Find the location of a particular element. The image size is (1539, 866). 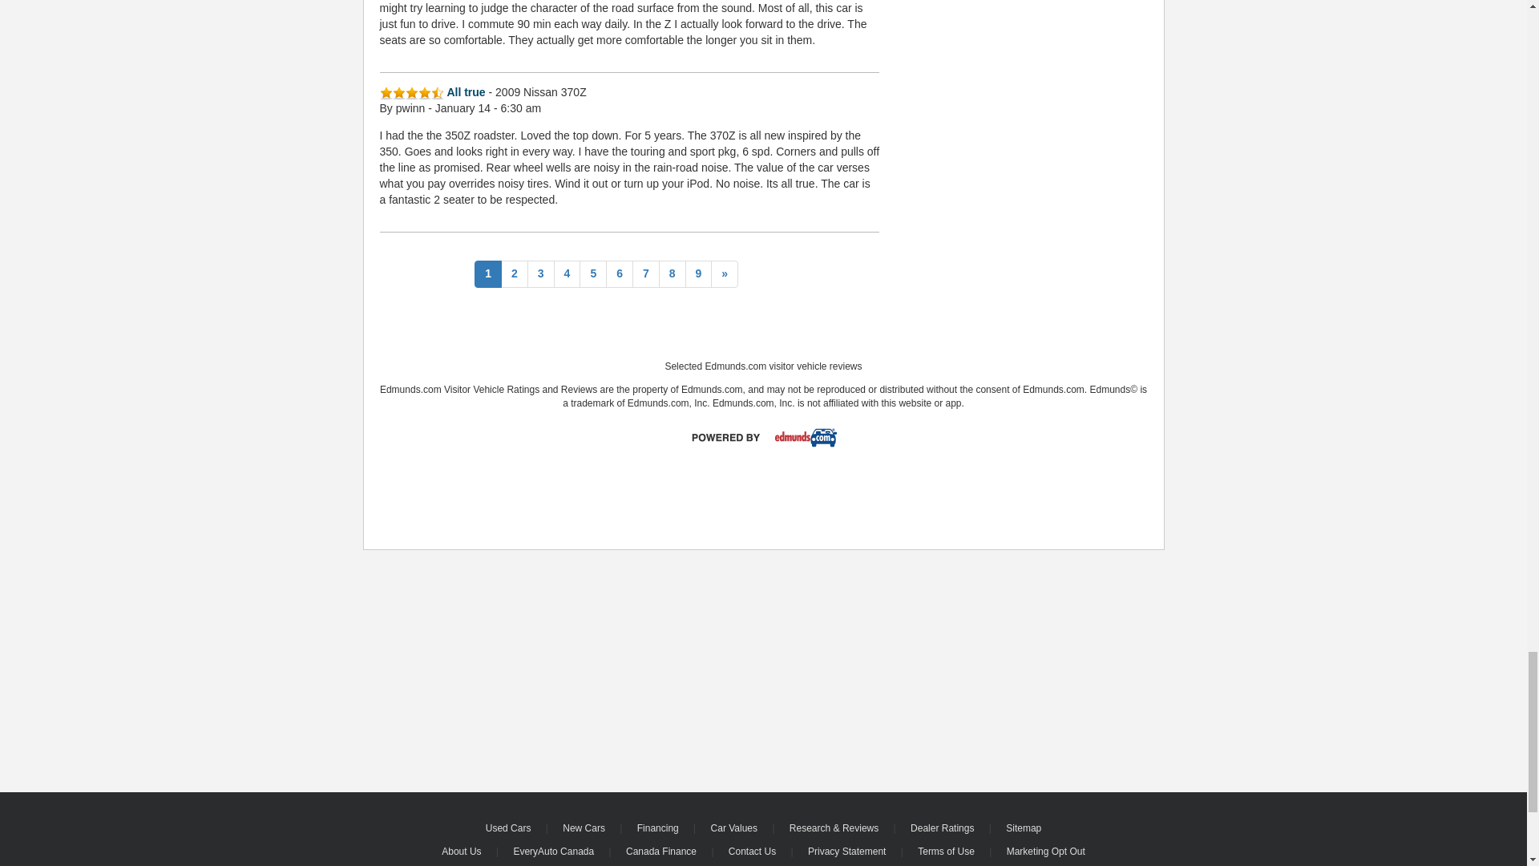

7 is located at coordinates (646, 274).